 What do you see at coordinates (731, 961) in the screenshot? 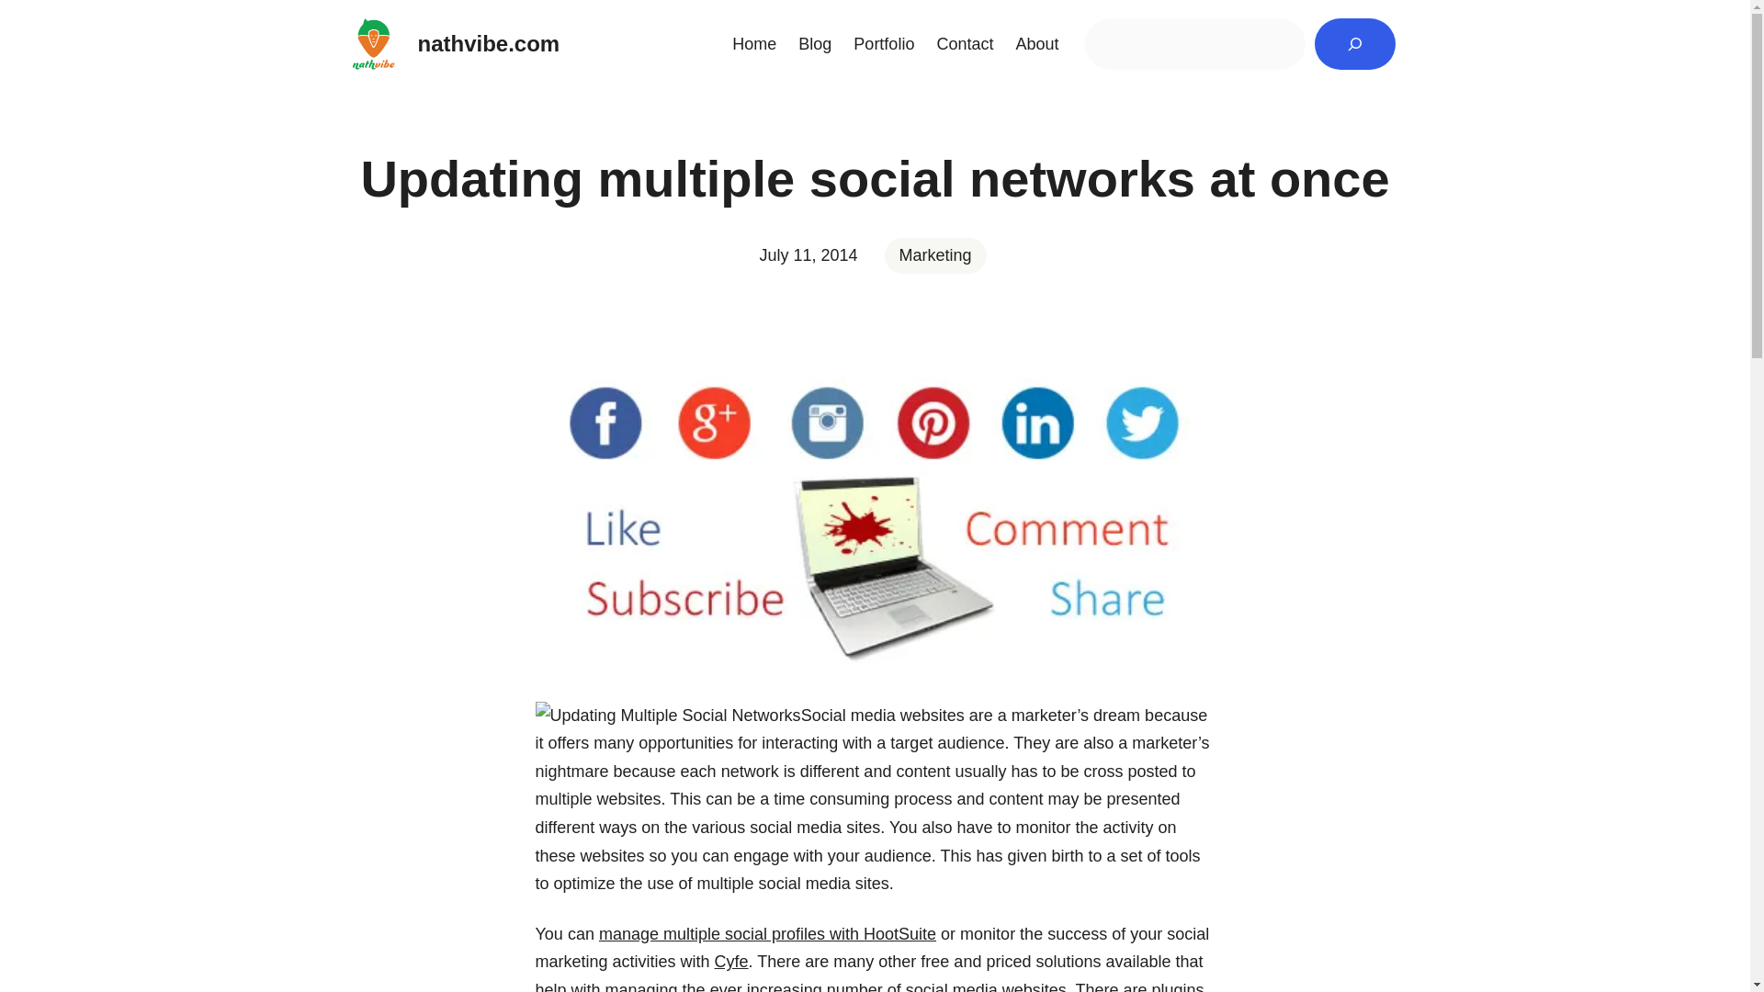
I see `Cyfe` at bounding box center [731, 961].